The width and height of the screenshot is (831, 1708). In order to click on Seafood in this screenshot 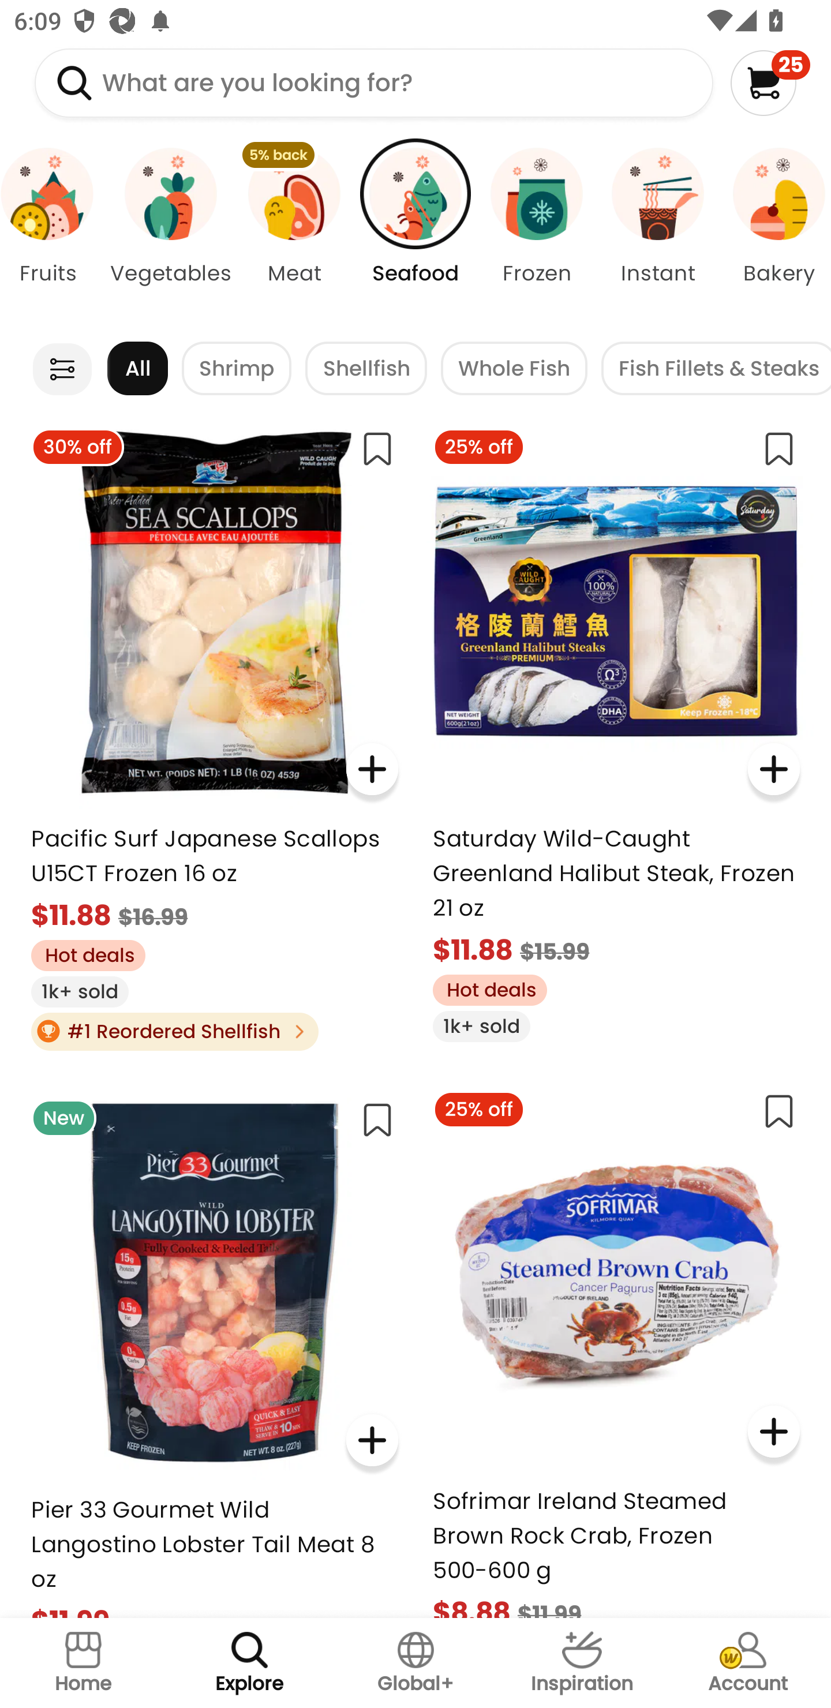, I will do `click(415, 233)`.